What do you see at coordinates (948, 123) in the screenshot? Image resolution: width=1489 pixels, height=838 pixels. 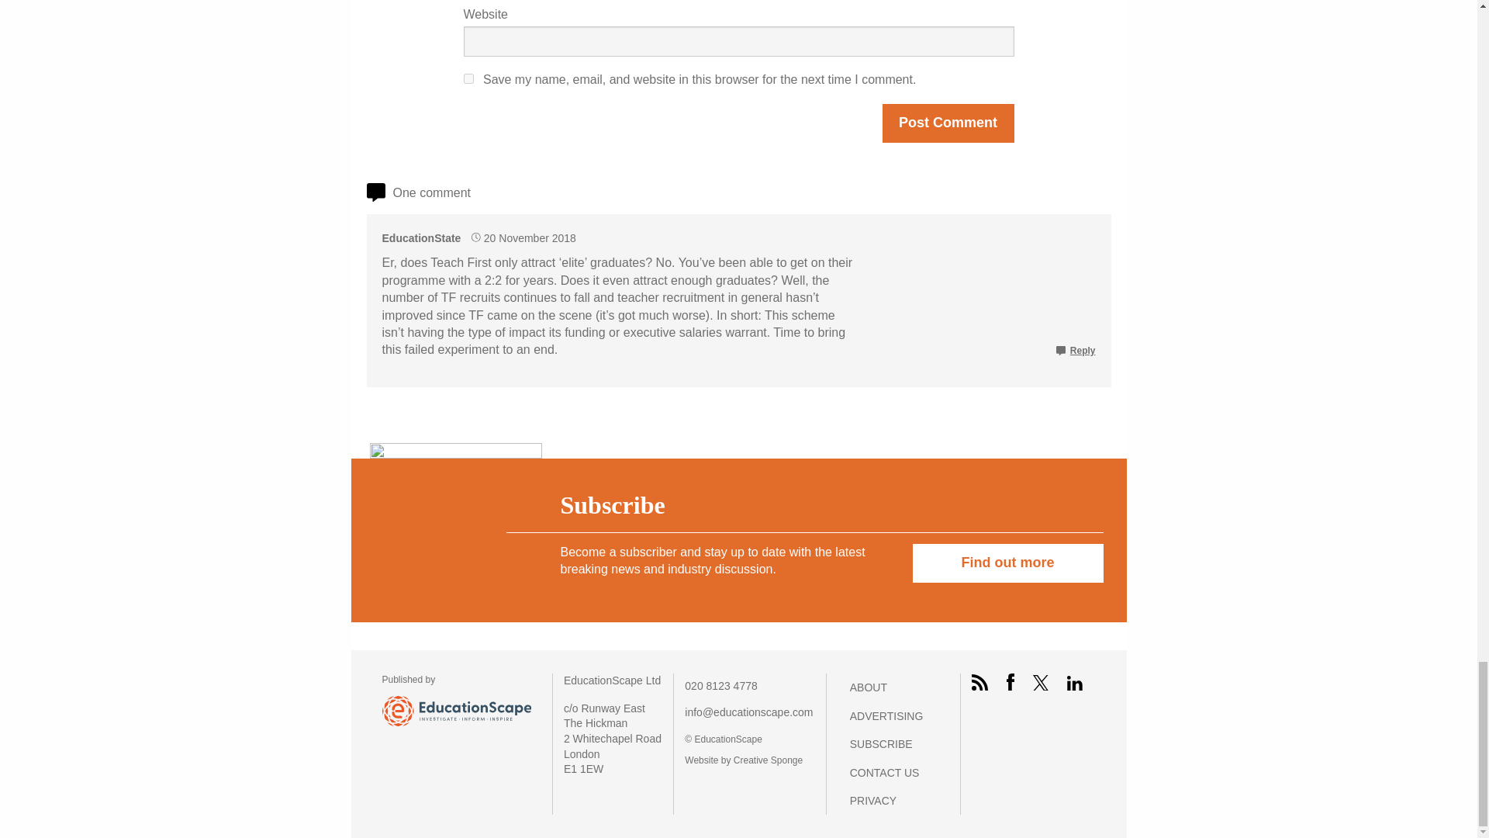 I see `Post Comment` at bounding box center [948, 123].